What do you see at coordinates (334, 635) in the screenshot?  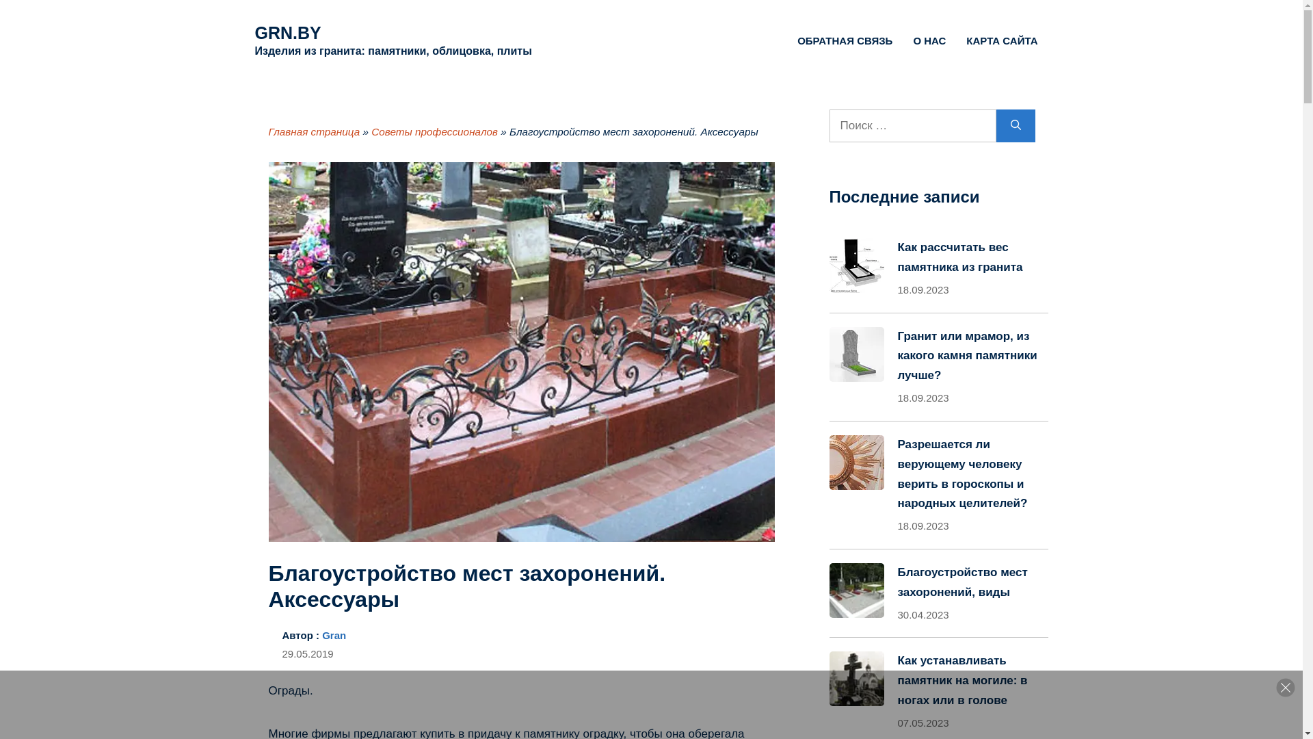 I see `Gran` at bounding box center [334, 635].